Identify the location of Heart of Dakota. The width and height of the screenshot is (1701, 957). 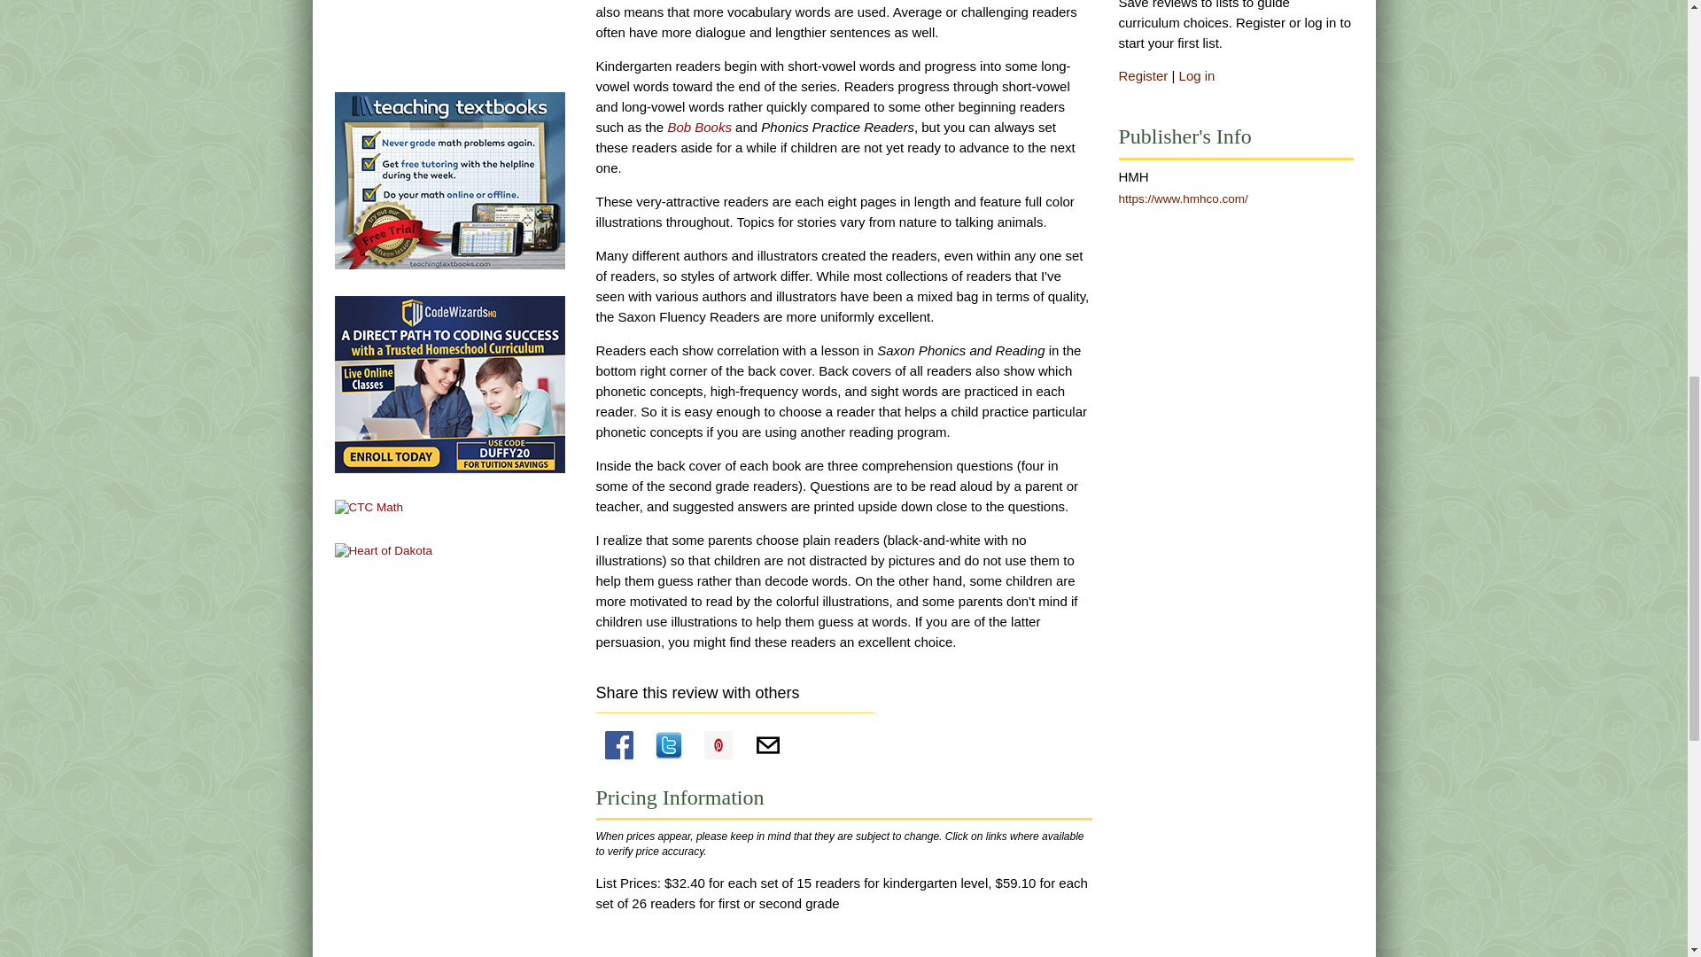
(384, 549).